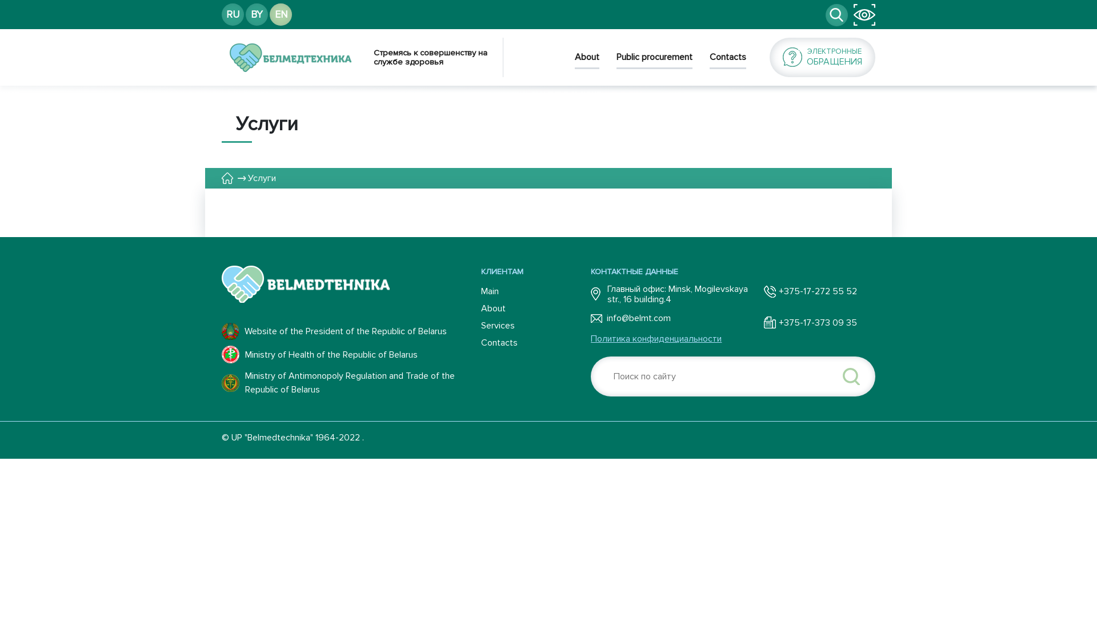 The width and height of the screenshot is (1097, 617). I want to click on Ministry of Health of the Republic of Belarus, so click(351, 354).